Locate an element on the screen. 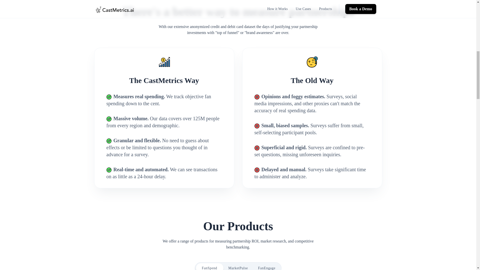  FanEngage is located at coordinates (266, 266).